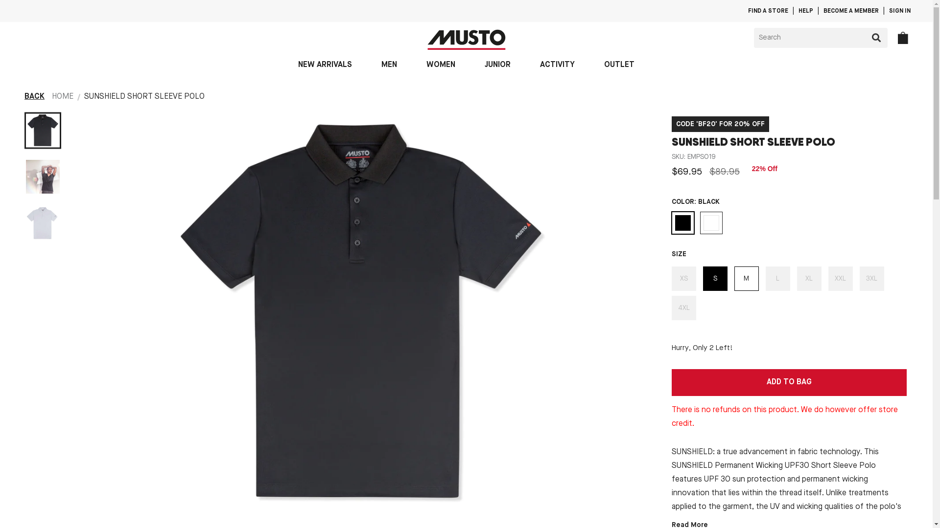 The width and height of the screenshot is (940, 528). What do you see at coordinates (903, 38) in the screenshot?
I see `Cart` at bounding box center [903, 38].